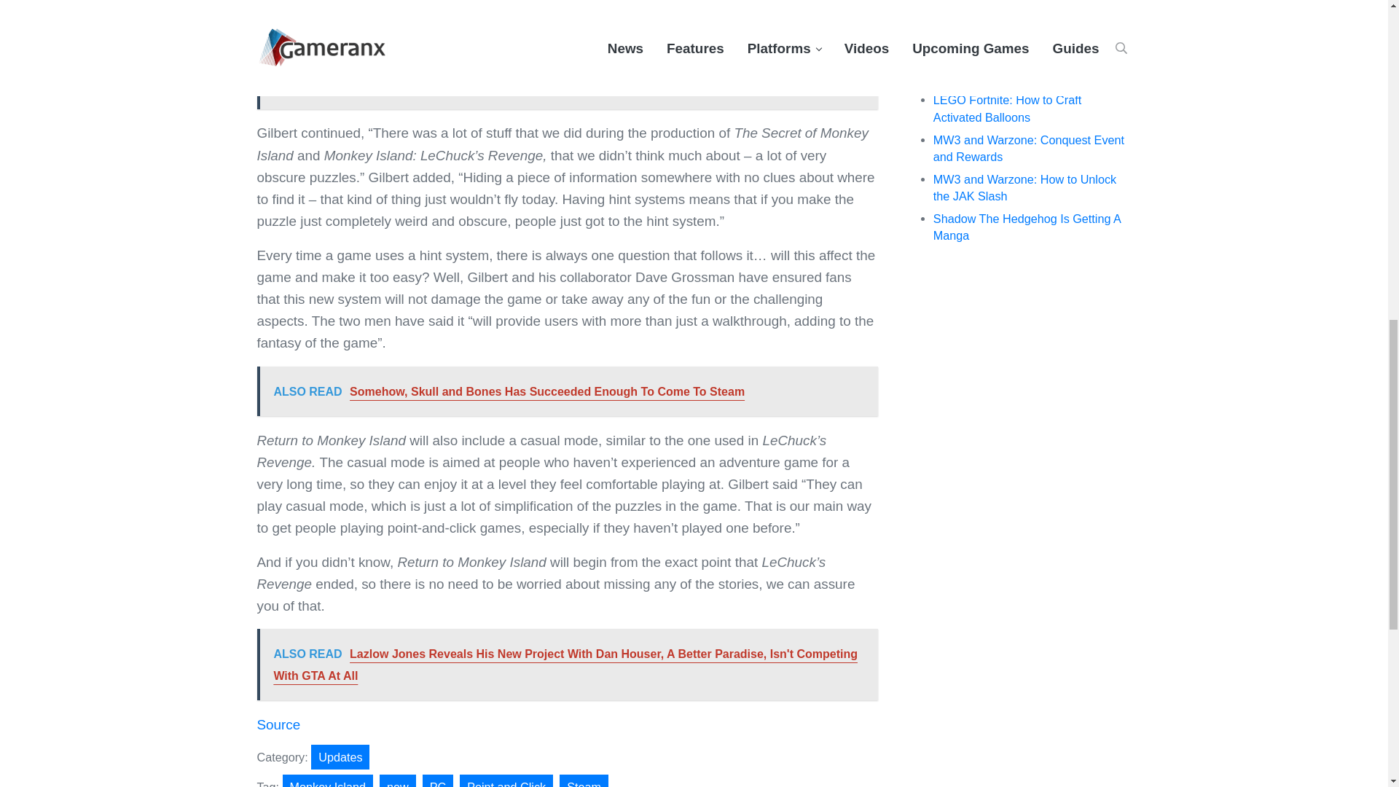 The image size is (1399, 787). I want to click on Point and Click, so click(506, 780).